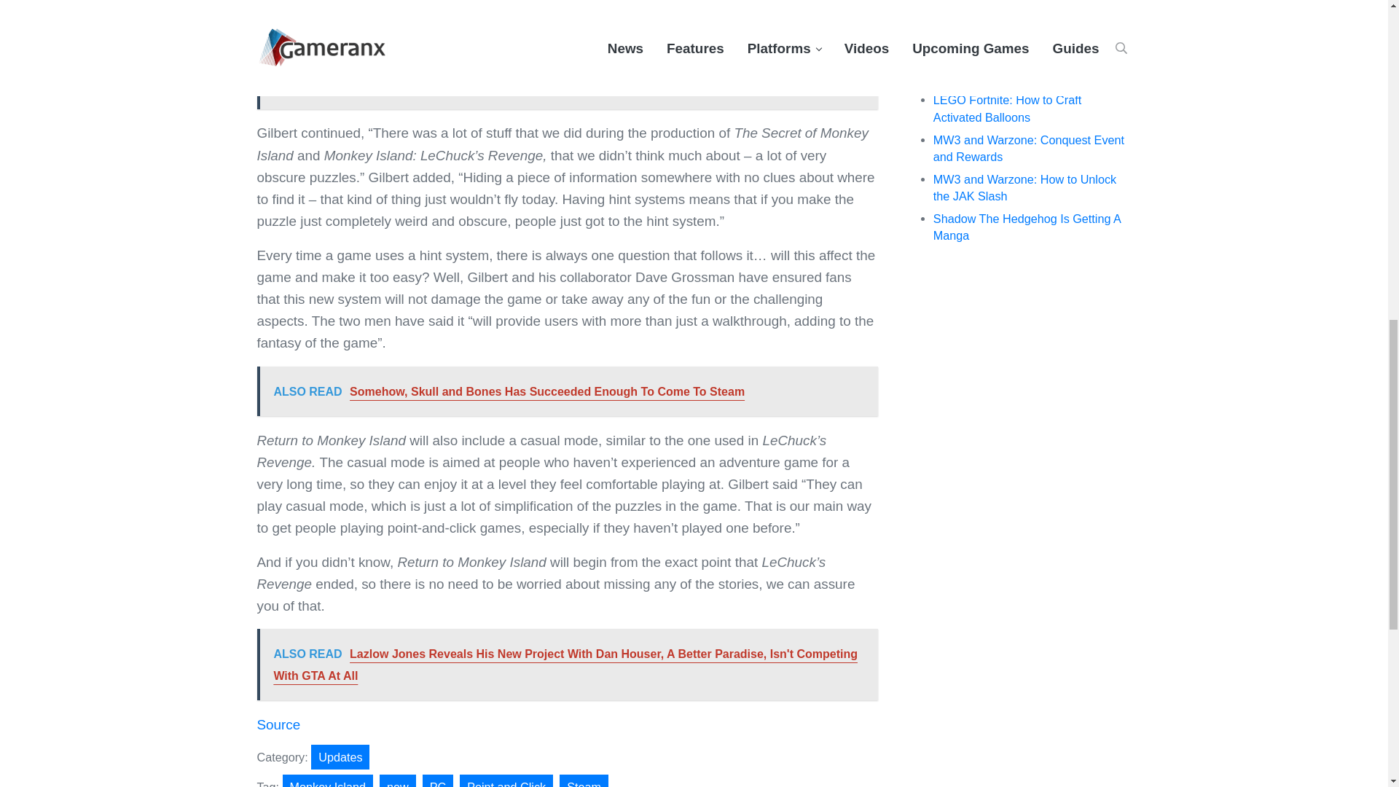 The image size is (1399, 787). I want to click on Point and Click, so click(506, 780).